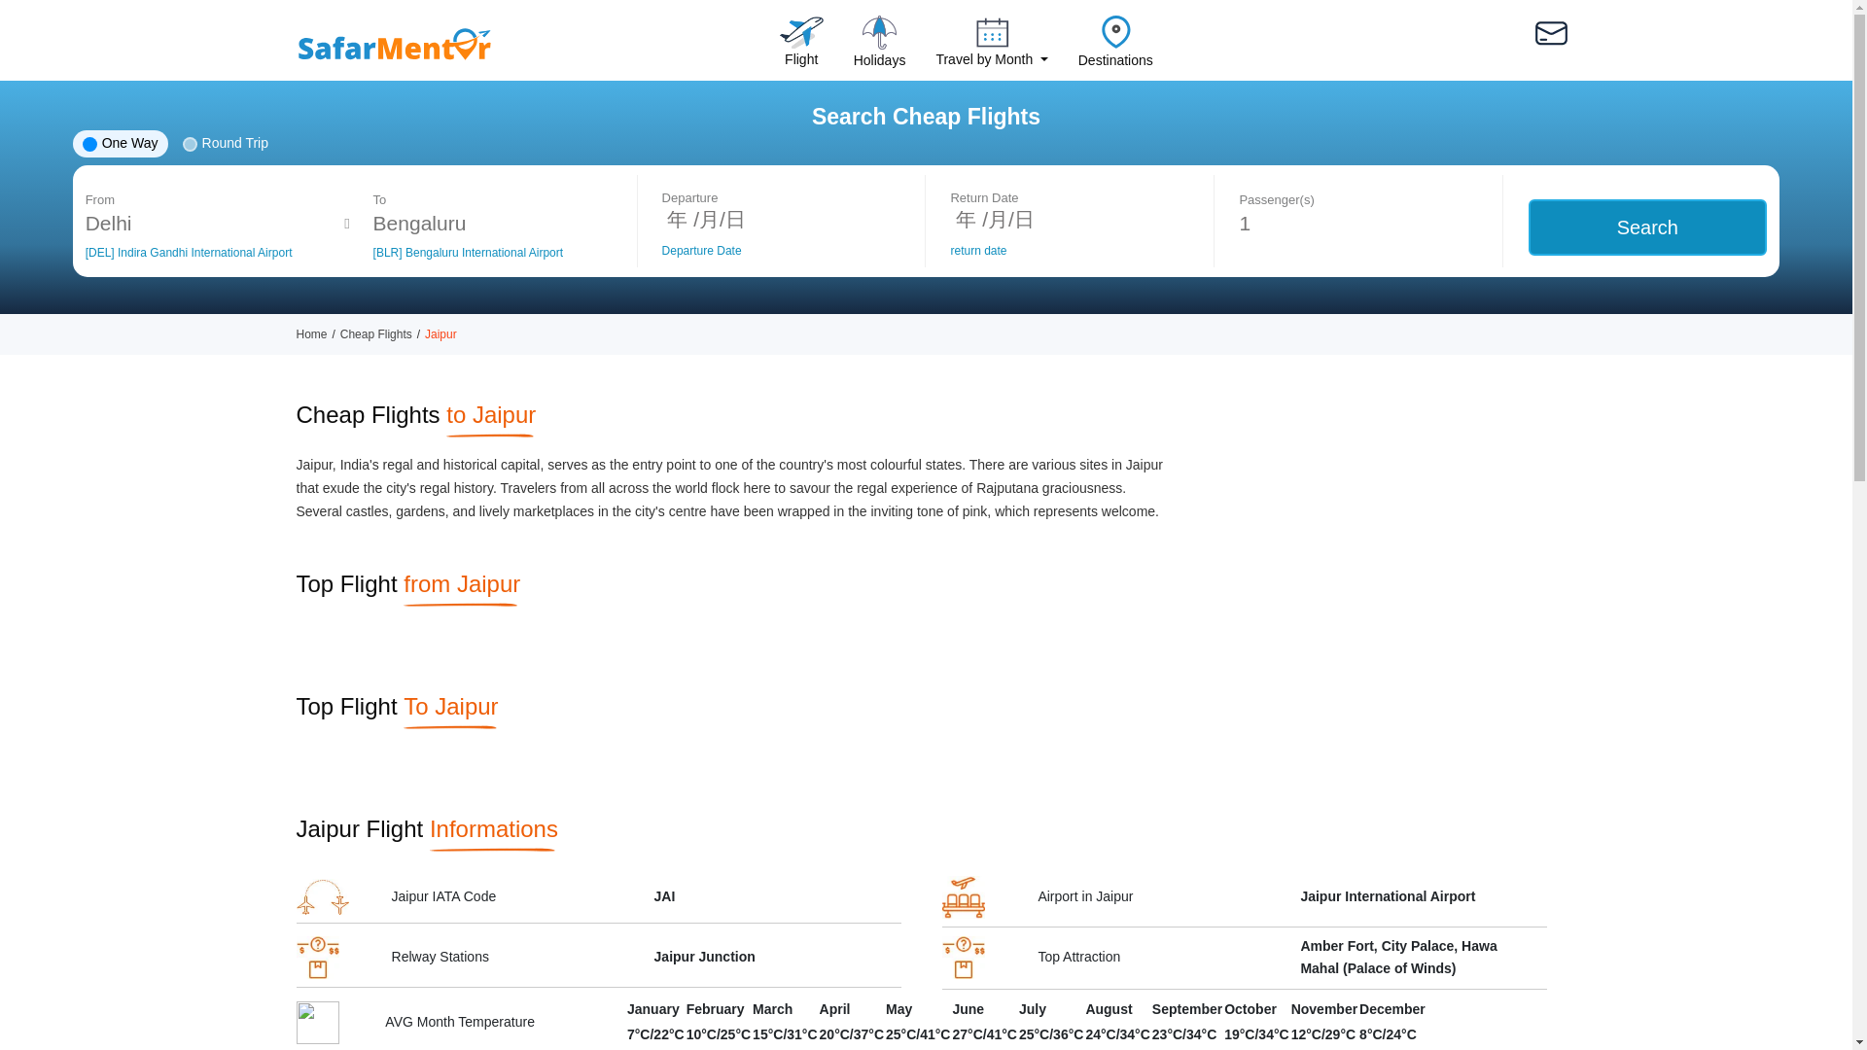  What do you see at coordinates (1647, 227) in the screenshot?
I see `Search` at bounding box center [1647, 227].